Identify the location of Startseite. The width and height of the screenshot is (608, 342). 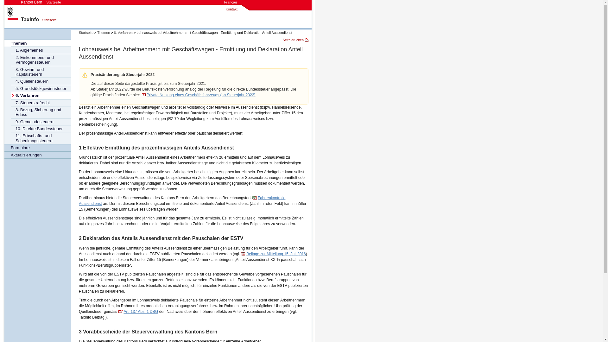
(86, 33).